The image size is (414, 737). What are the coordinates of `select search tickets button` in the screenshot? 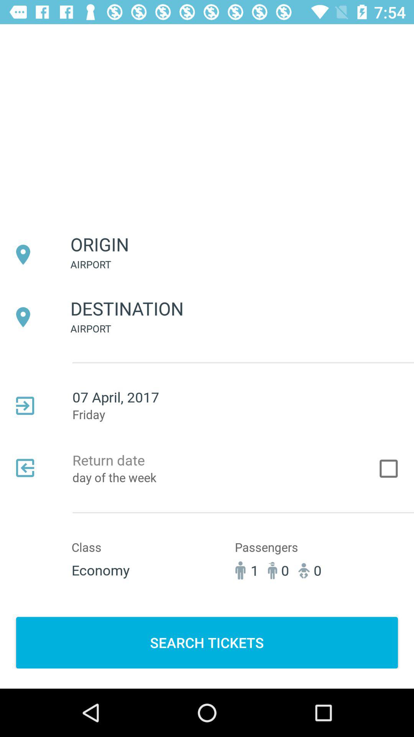 It's located at (207, 643).